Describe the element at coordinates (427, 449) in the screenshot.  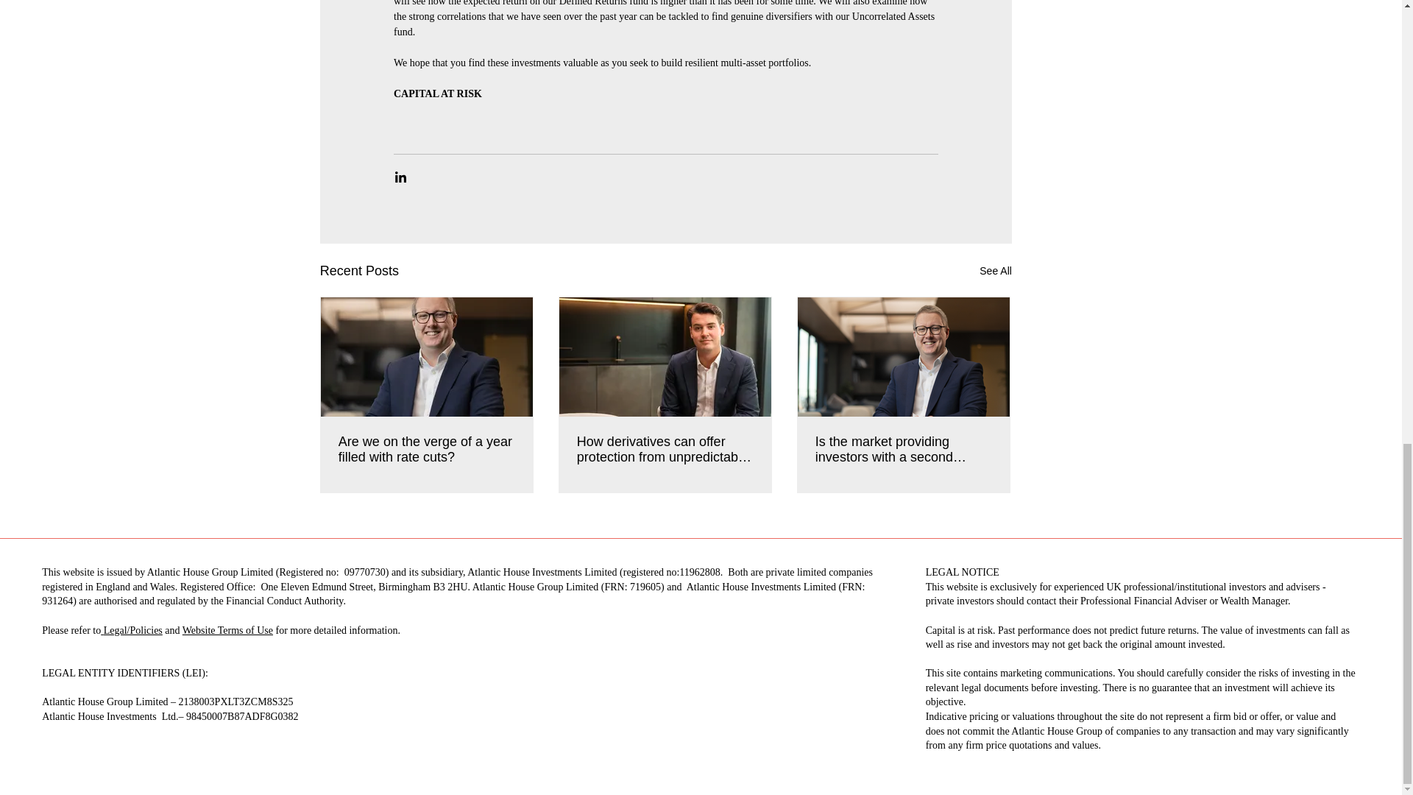
I see `Are we on the verge of a year filled with rate cuts?` at that location.